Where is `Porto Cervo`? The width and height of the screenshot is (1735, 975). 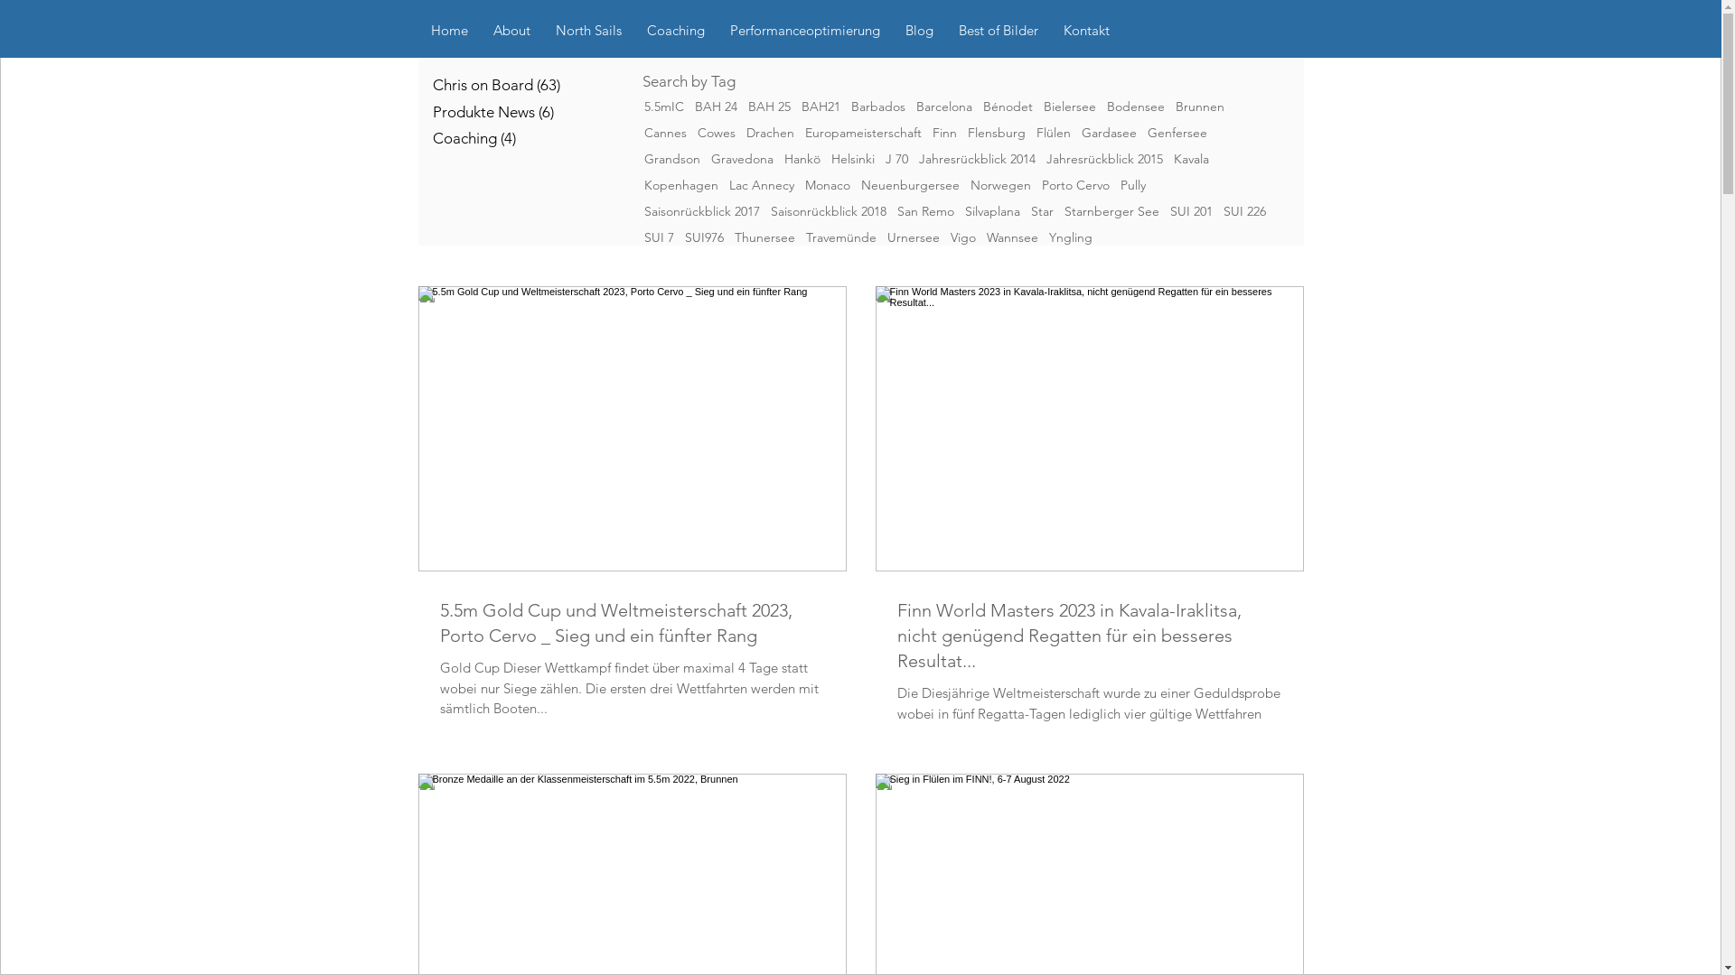 Porto Cervo is located at coordinates (1075, 186).